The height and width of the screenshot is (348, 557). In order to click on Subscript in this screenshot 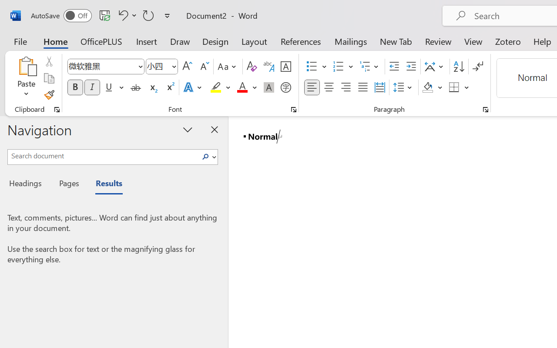, I will do `click(152, 87)`.